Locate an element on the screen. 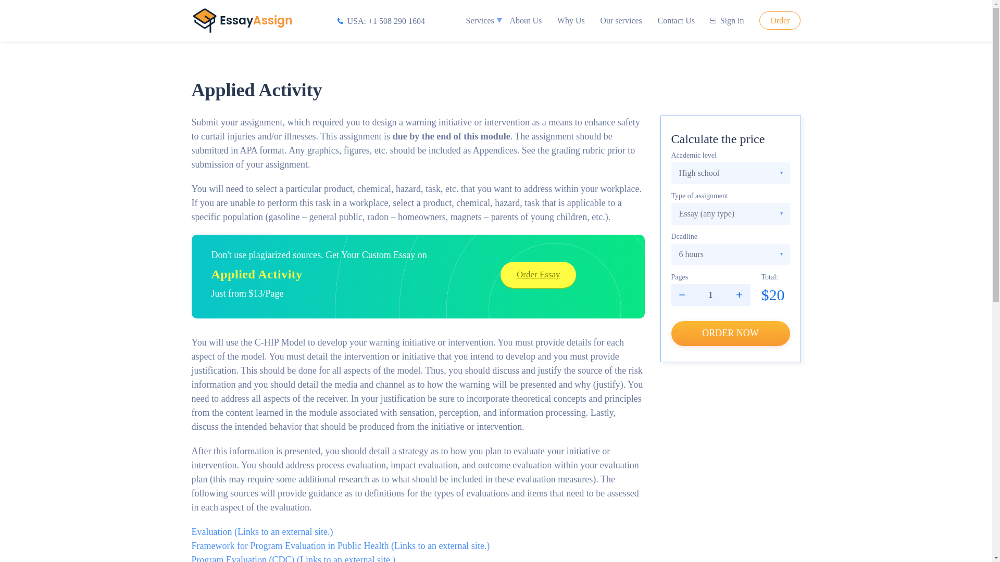 This screenshot has height=562, width=1000. Order Essay is located at coordinates (538, 275).